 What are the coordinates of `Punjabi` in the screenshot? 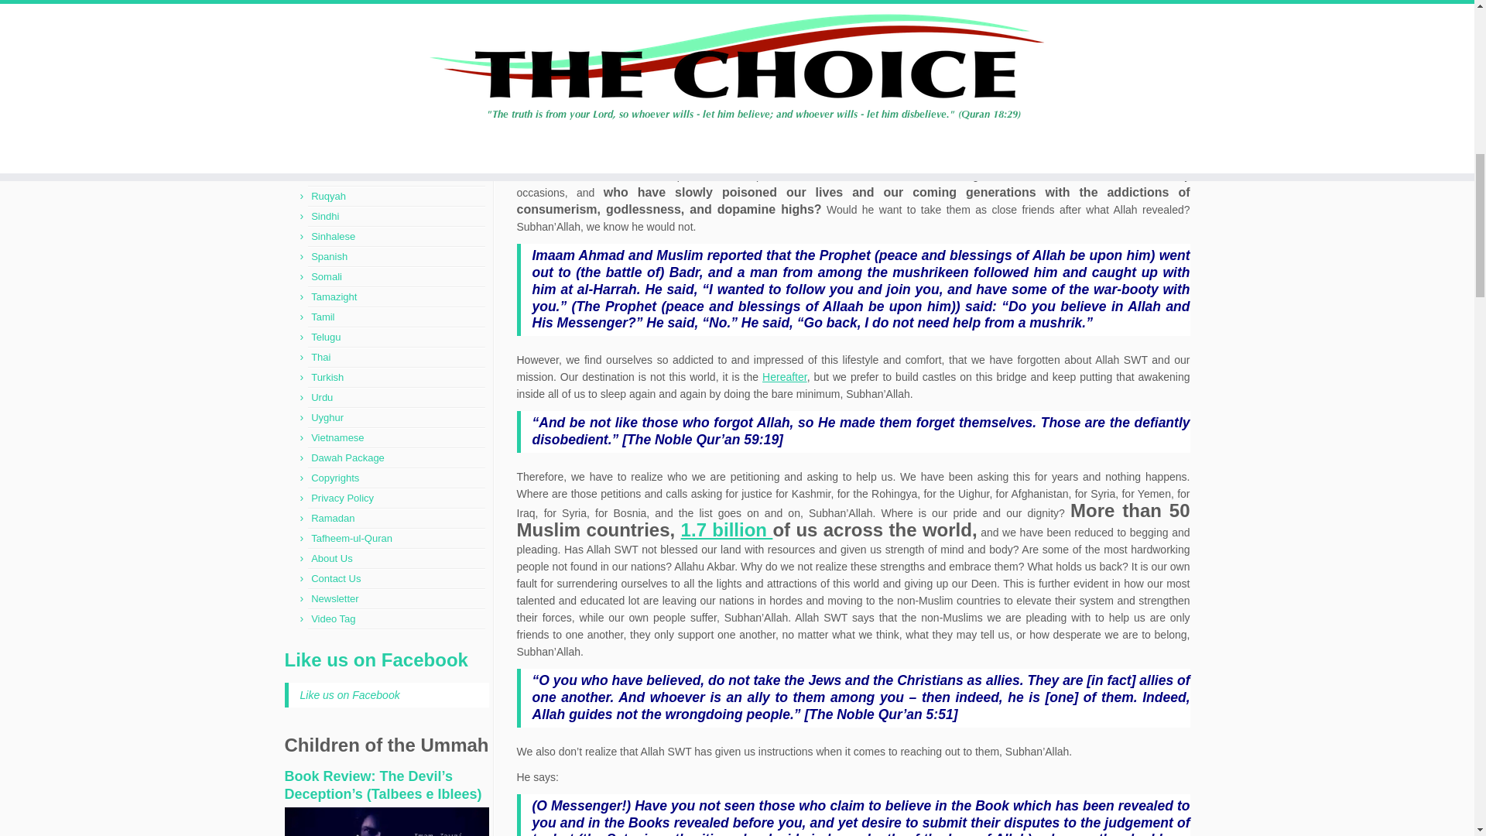 It's located at (327, 156).